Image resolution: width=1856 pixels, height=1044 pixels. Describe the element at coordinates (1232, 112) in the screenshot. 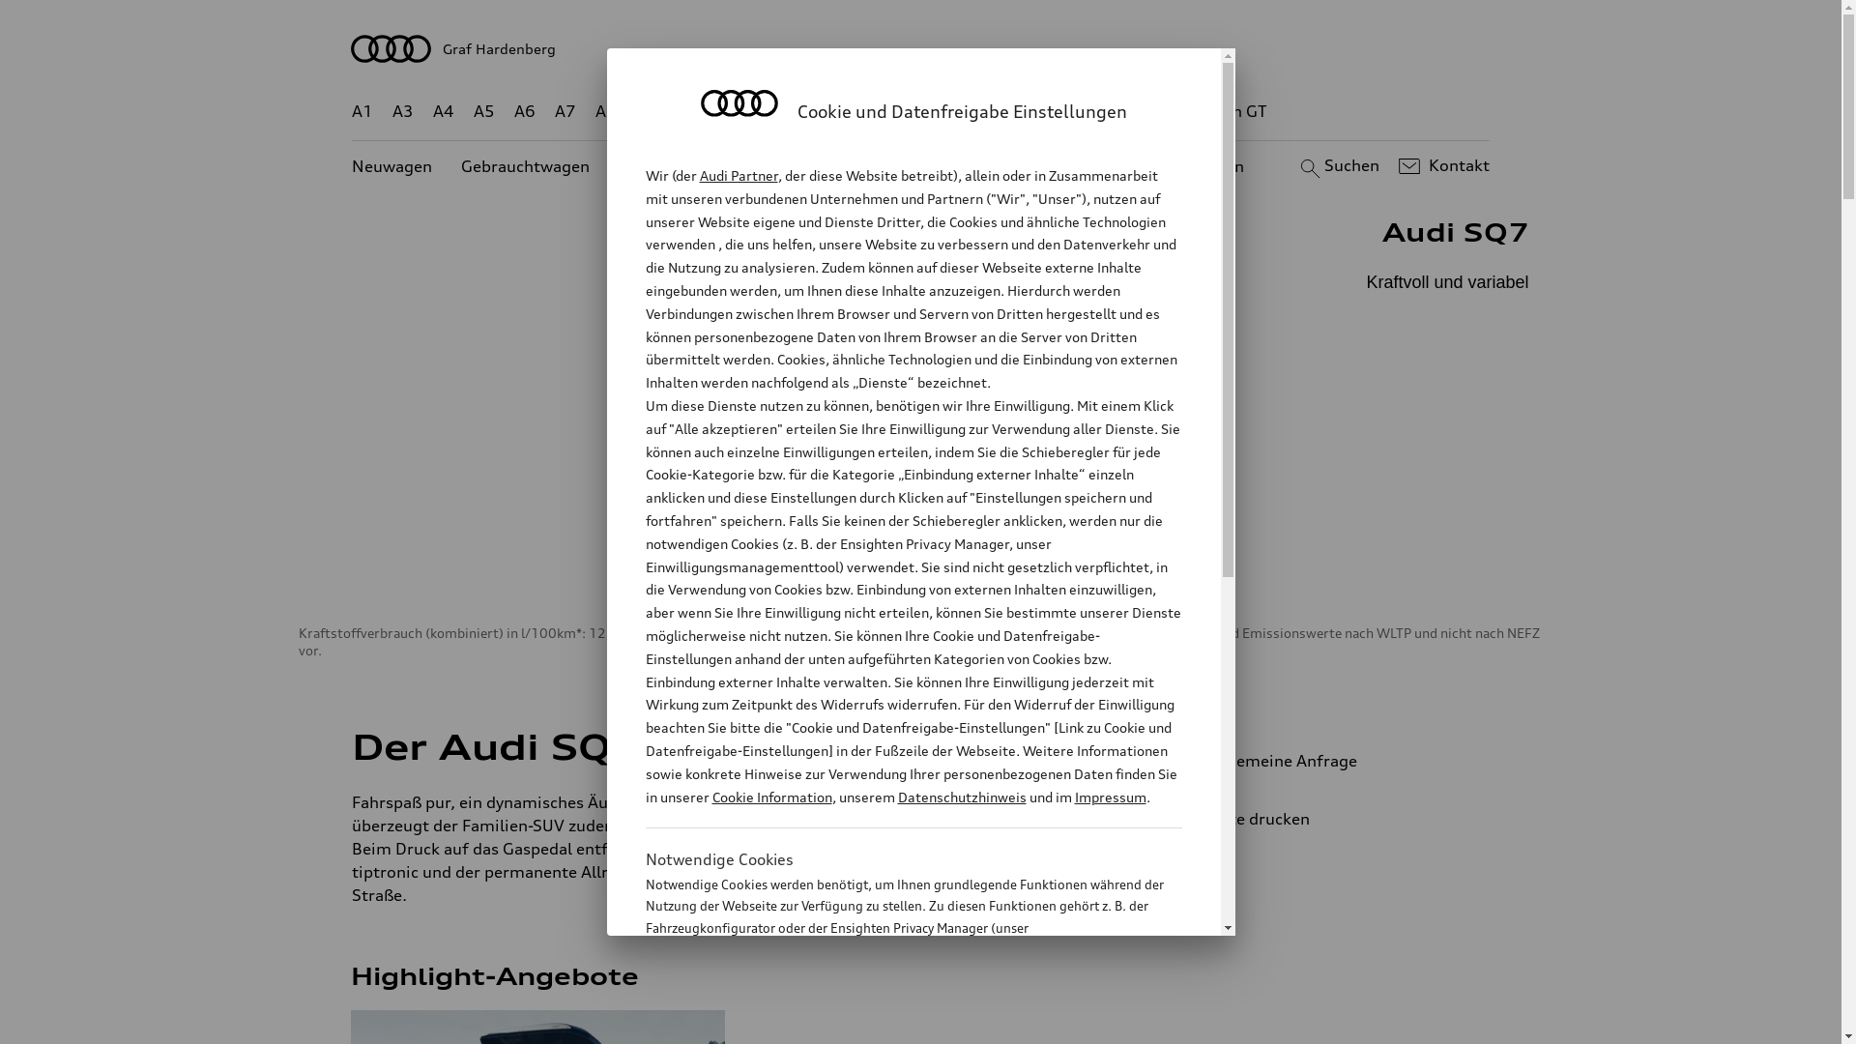

I see `e-tron GT` at that location.